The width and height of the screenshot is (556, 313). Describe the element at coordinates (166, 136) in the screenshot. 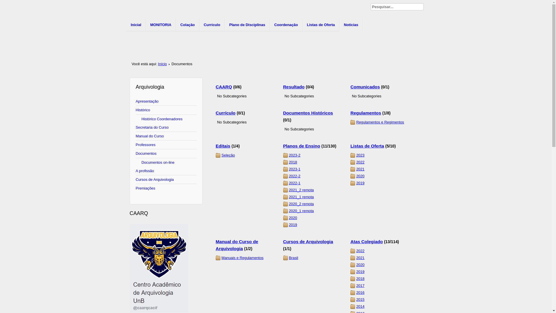

I see `Manual do Curso` at that location.